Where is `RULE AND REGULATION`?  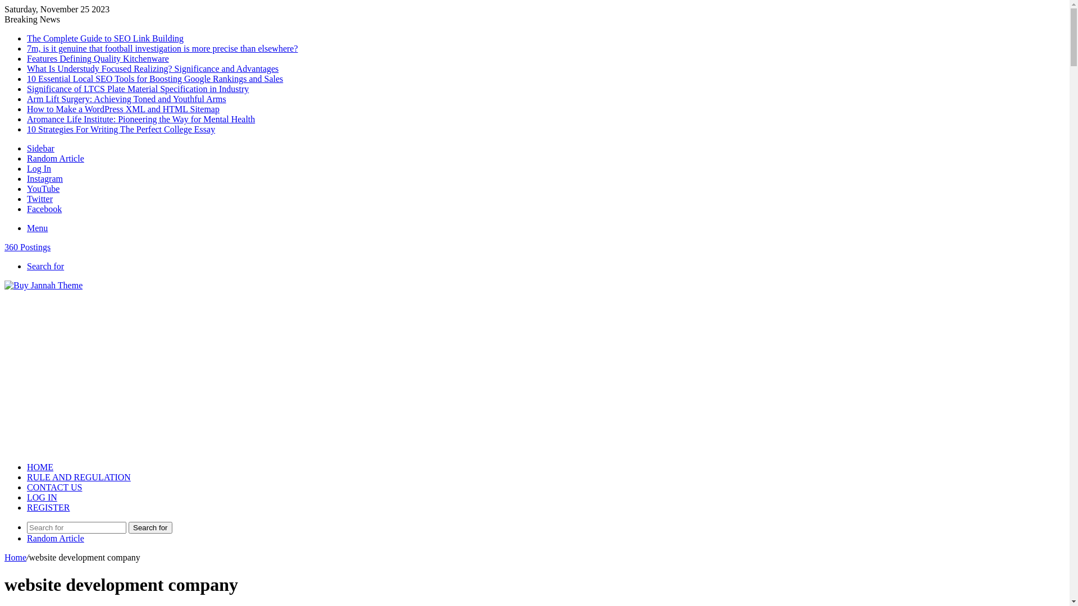
RULE AND REGULATION is located at coordinates (79, 477).